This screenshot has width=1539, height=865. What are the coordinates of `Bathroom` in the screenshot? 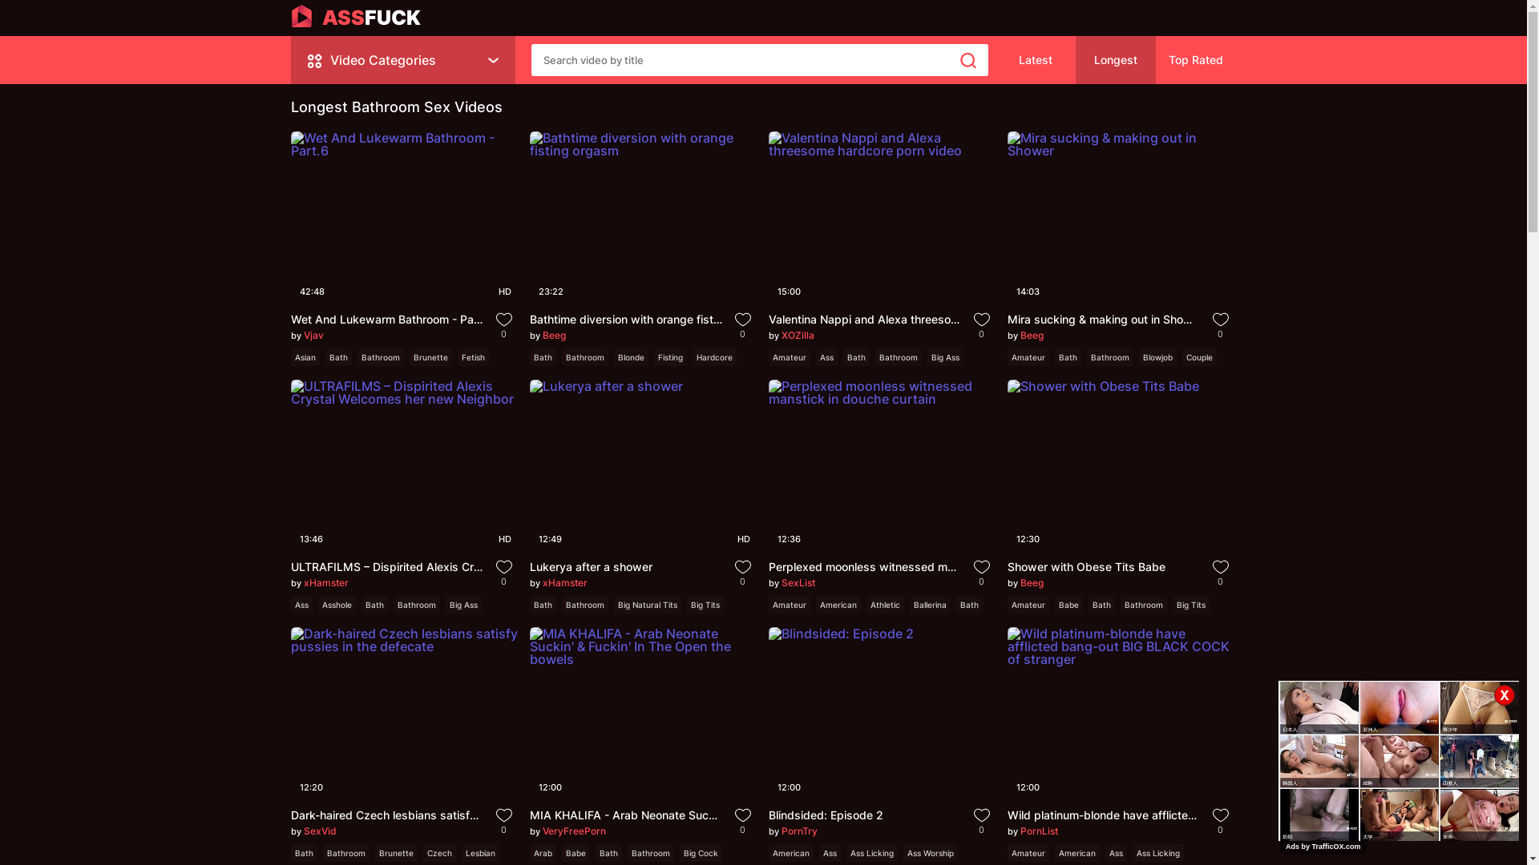 It's located at (584, 605).